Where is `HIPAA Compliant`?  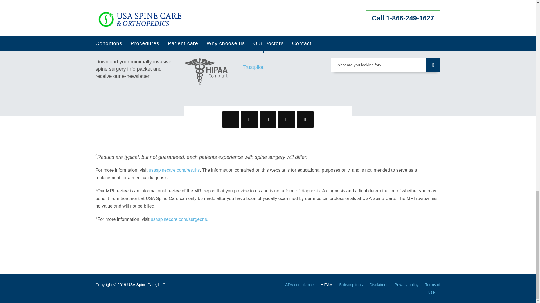 HIPAA Compliant is located at coordinates (206, 72).